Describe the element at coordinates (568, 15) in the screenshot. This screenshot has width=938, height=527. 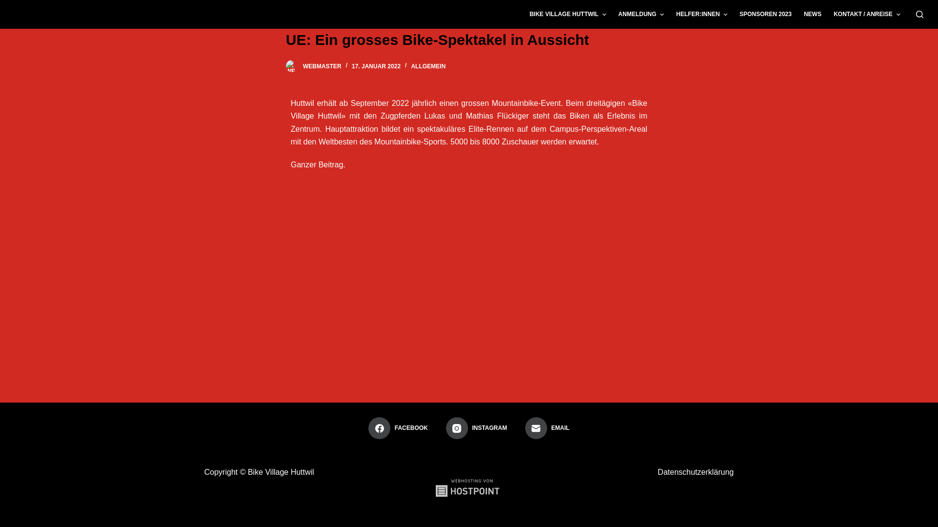
I see `BIKE VILLAGE HUTTWIL` at that location.